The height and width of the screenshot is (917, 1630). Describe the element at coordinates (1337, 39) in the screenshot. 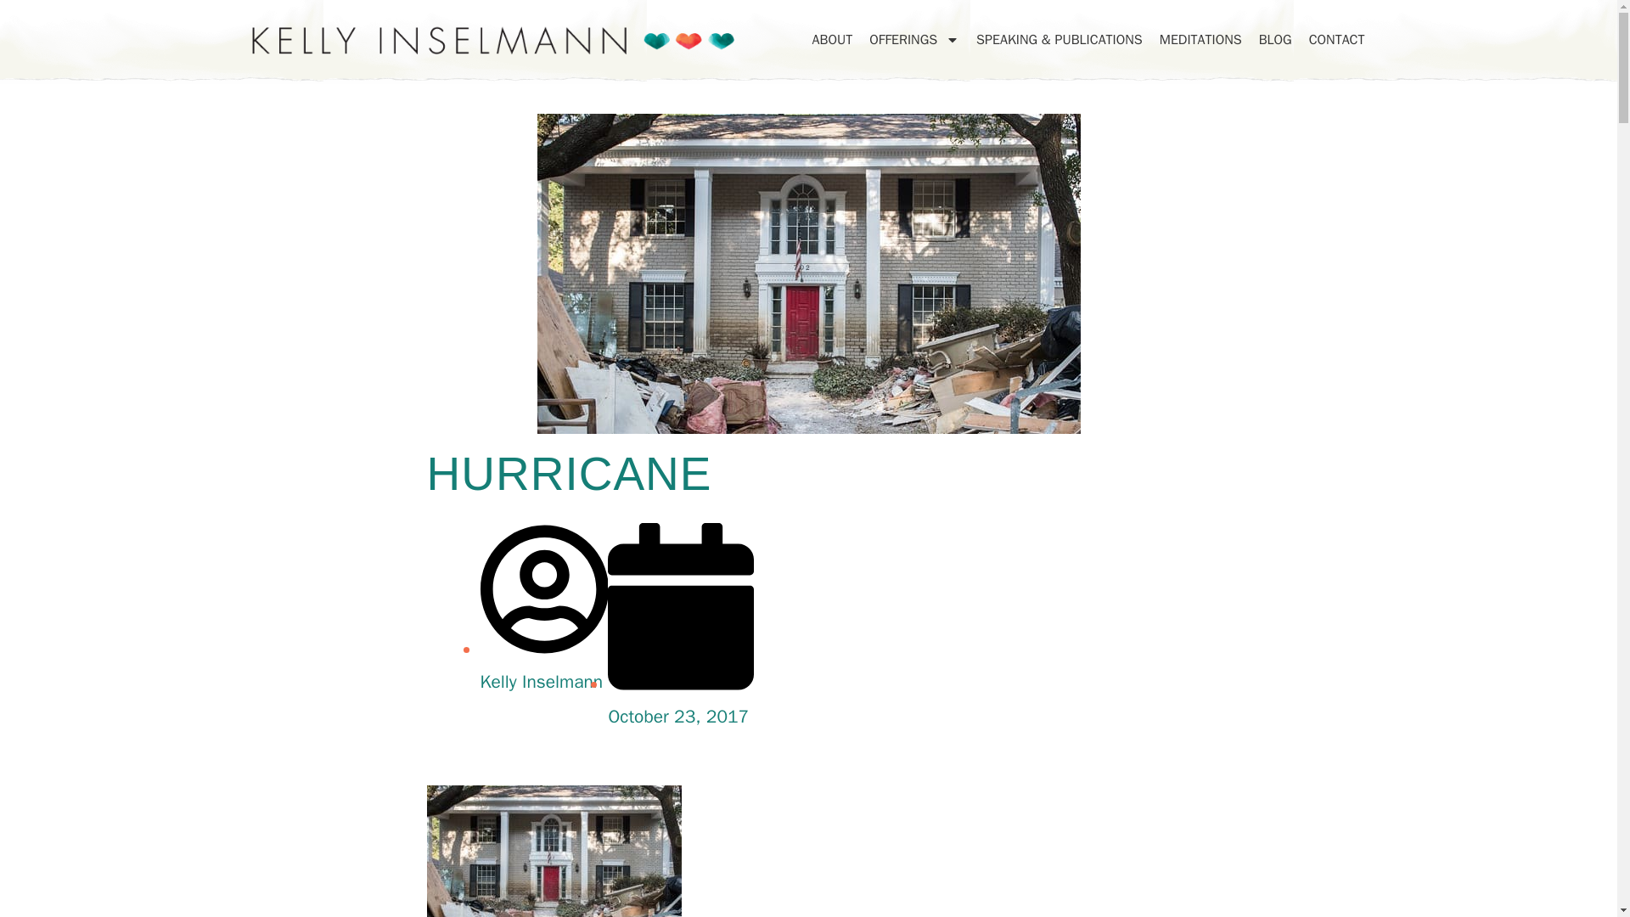

I see `CONTACT` at that location.